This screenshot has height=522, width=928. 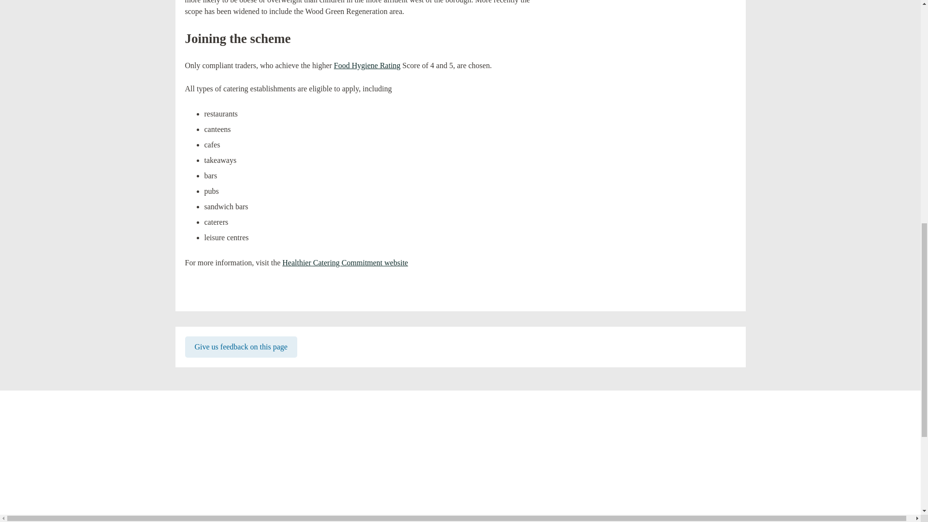 What do you see at coordinates (367, 65) in the screenshot?
I see `Food Hygiene Rating` at bounding box center [367, 65].